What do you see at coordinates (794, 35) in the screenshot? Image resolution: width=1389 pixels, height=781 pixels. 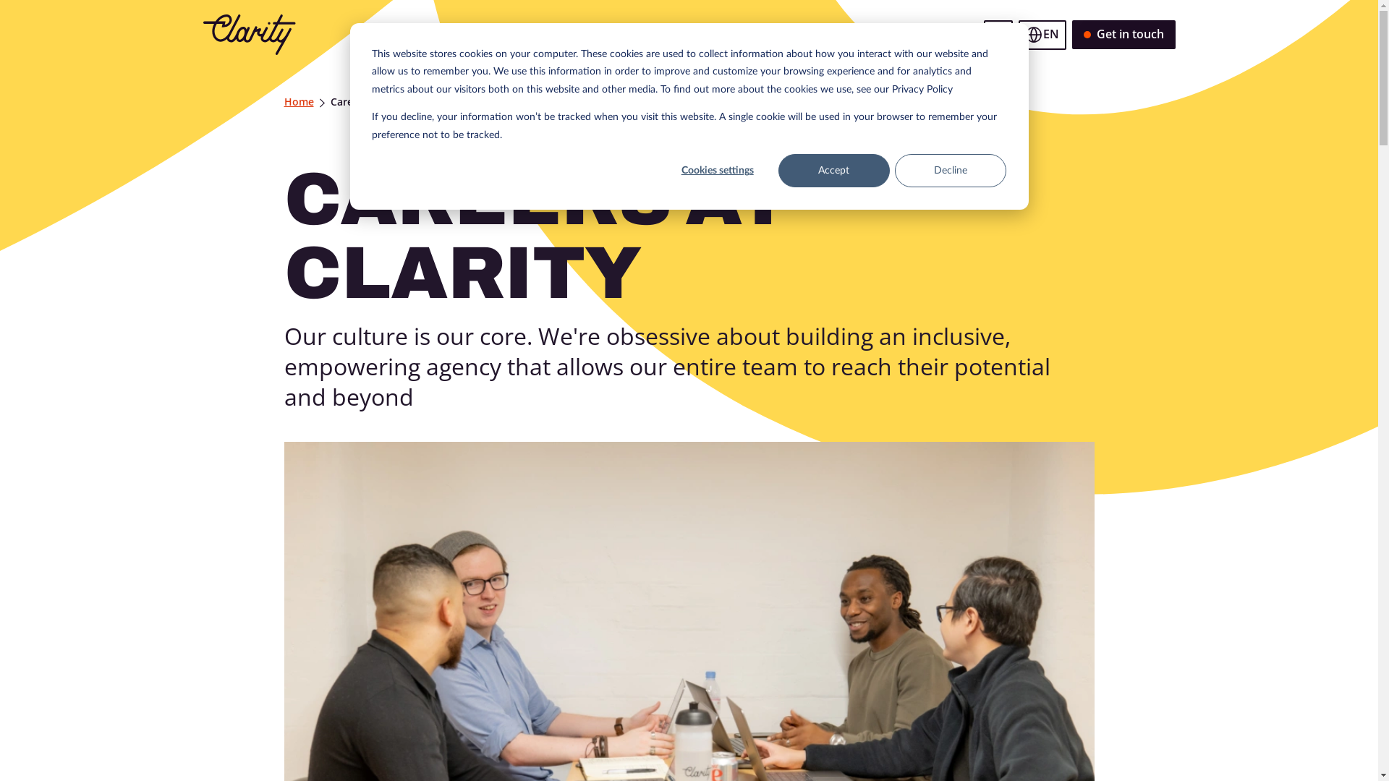 I see `Services` at bounding box center [794, 35].